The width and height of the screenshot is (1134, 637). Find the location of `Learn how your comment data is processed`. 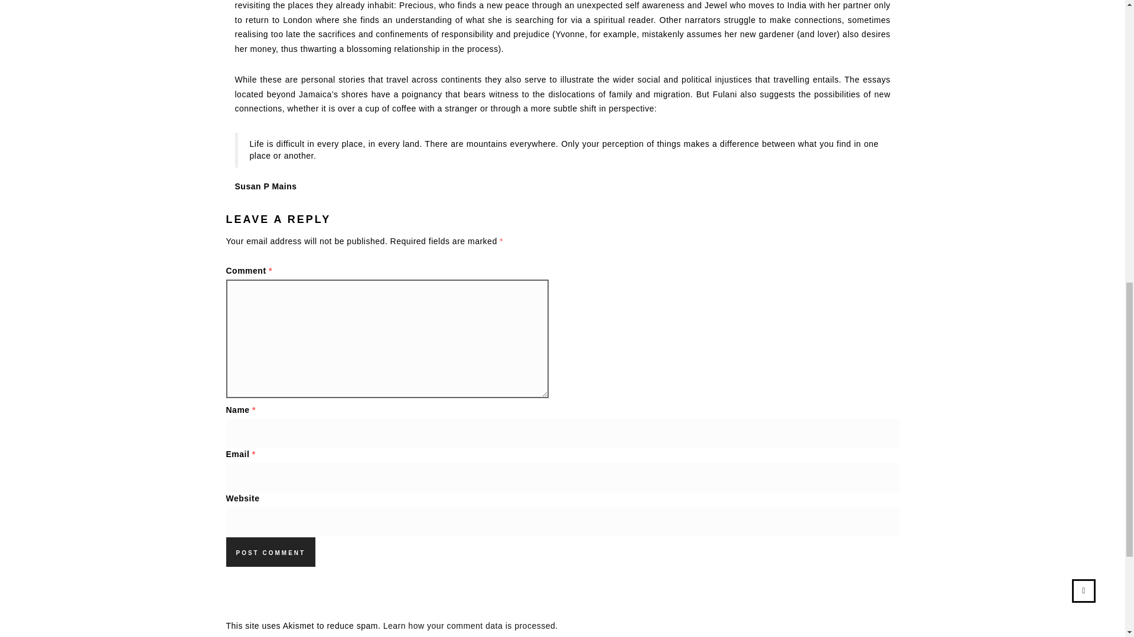

Learn how your comment data is processed is located at coordinates (469, 626).